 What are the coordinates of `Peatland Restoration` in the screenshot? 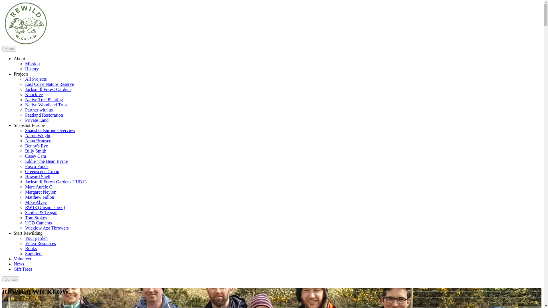 It's located at (44, 115).